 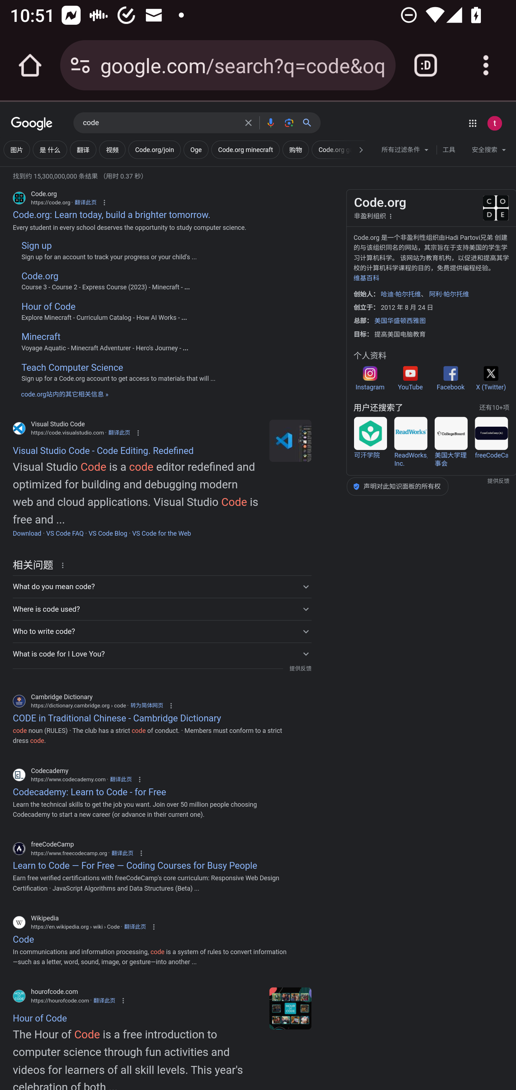 What do you see at coordinates (107, 534) in the screenshot?
I see `VS Code Blog` at bounding box center [107, 534].